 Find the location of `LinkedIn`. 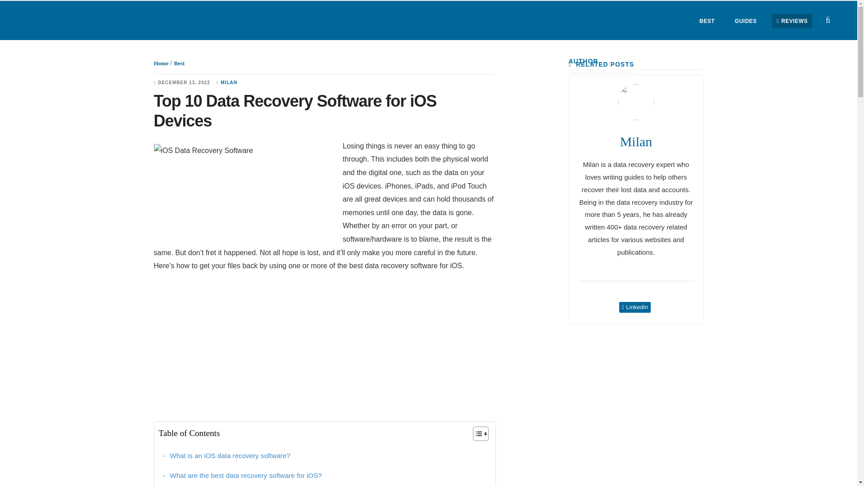

LinkedIn is located at coordinates (635, 307).